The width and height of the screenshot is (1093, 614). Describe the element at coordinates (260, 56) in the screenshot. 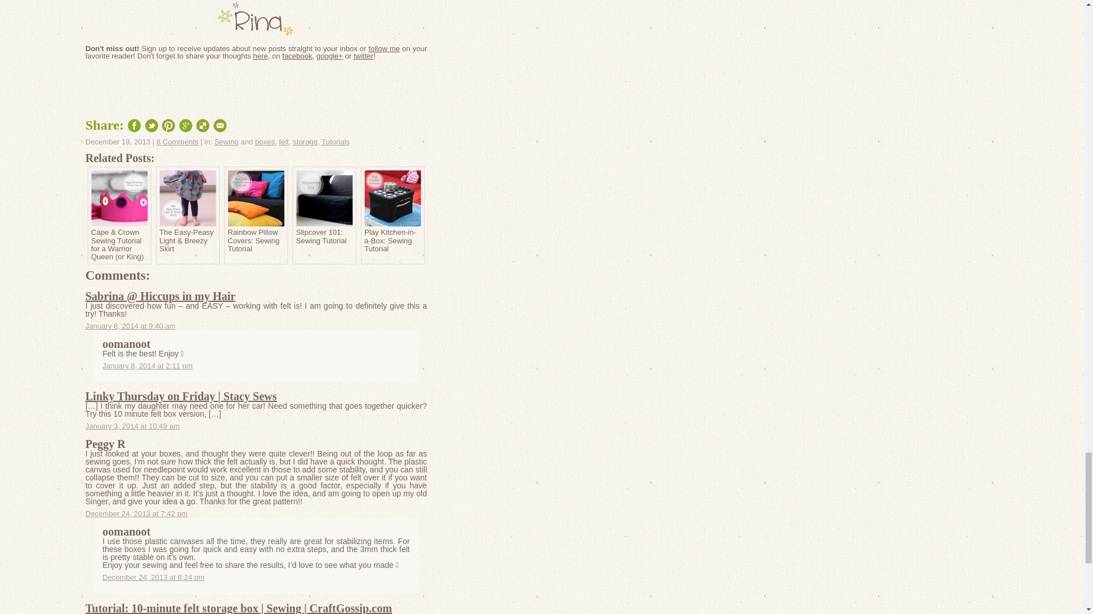

I see `here` at that location.